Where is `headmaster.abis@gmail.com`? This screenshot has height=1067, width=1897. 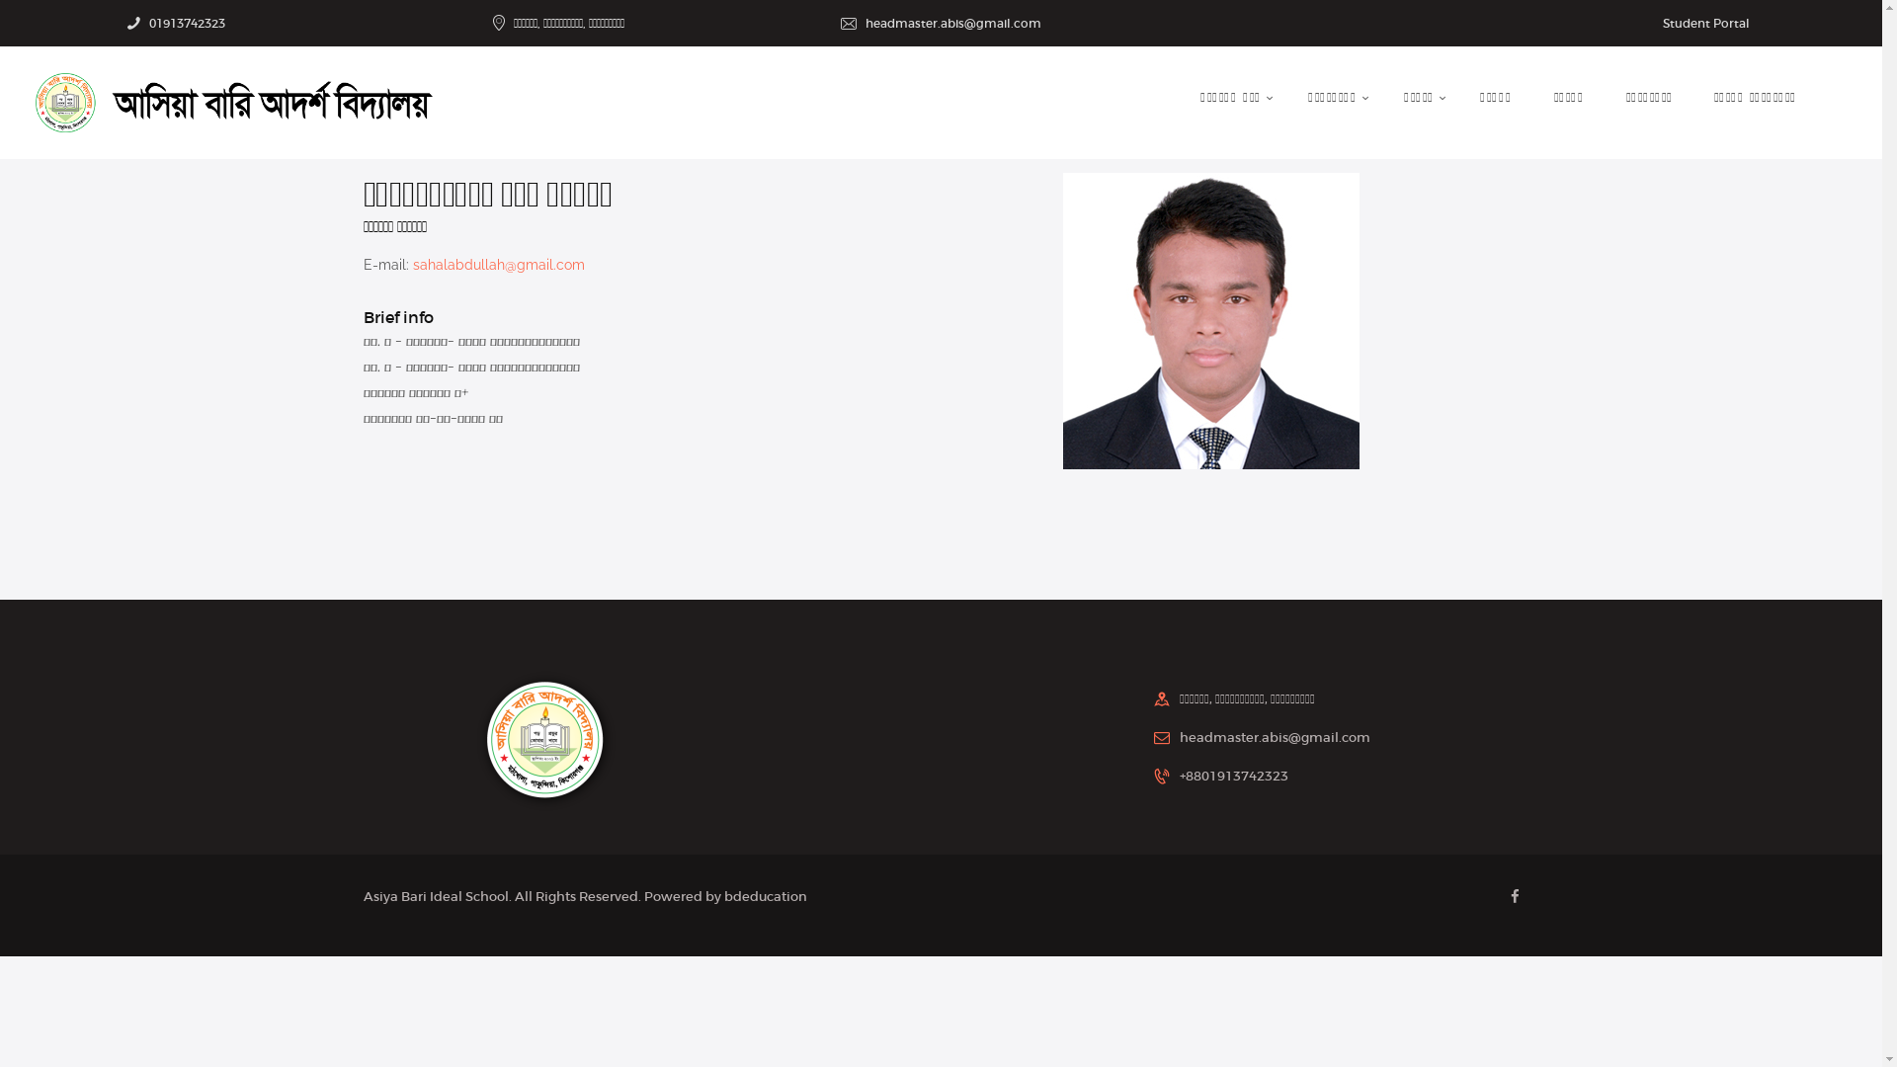 headmaster.abis@gmail.com is located at coordinates (953, 24).